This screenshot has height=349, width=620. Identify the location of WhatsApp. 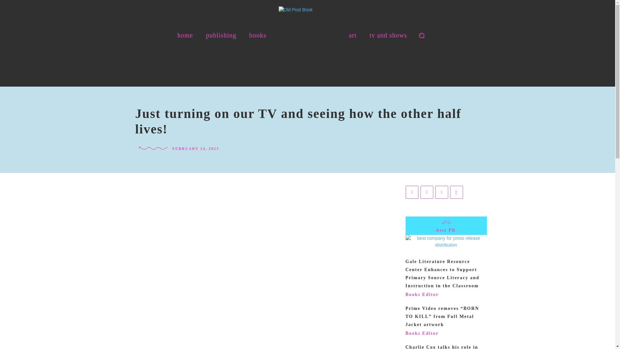
(457, 192).